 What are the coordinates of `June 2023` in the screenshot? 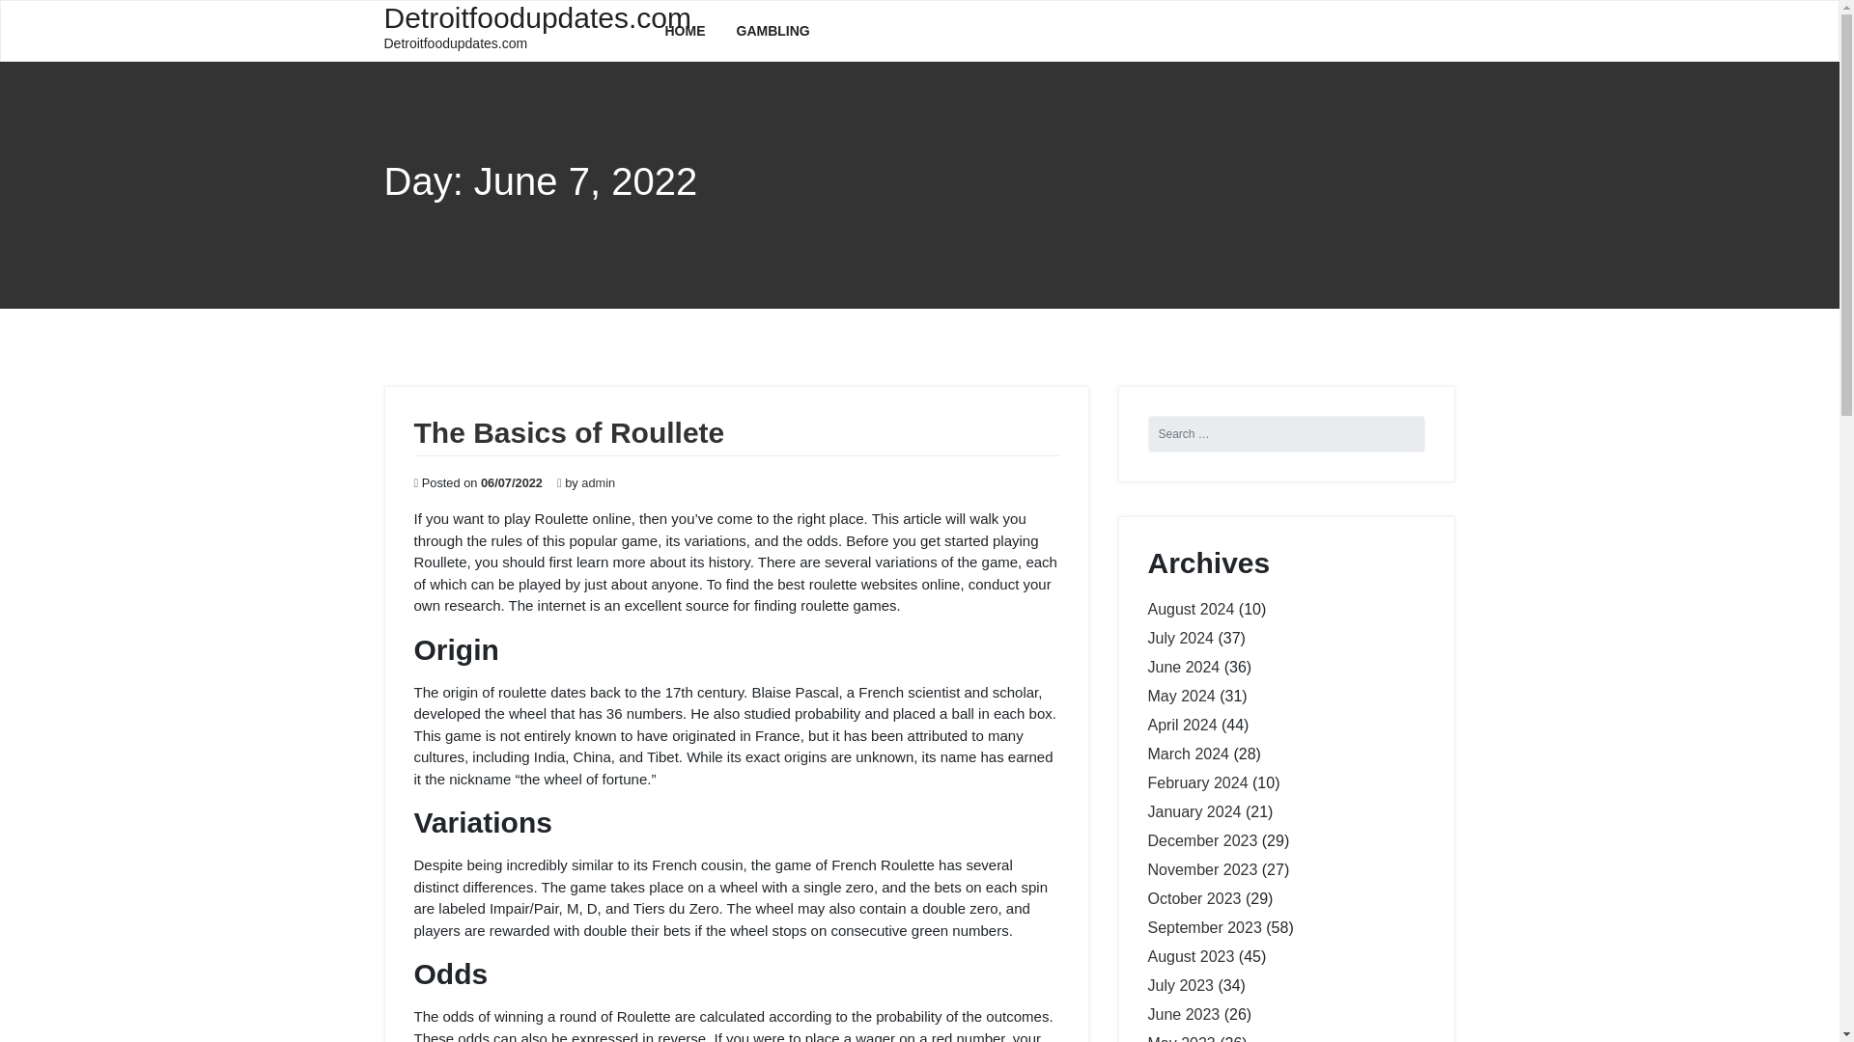 It's located at (1184, 1014).